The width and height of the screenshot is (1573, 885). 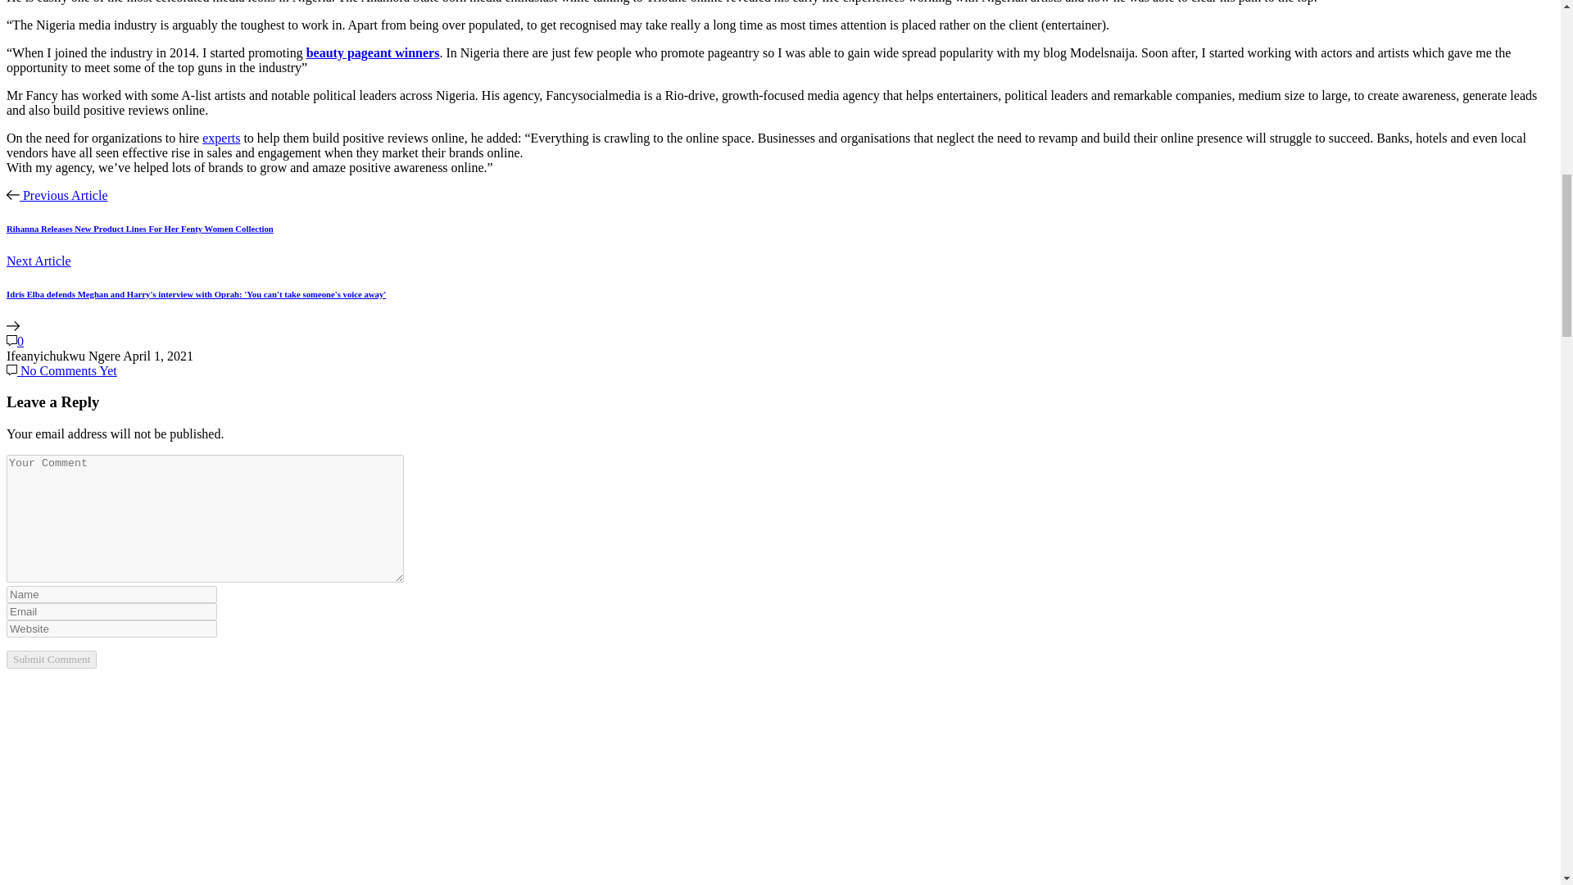 I want to click on Submit Comment, so click(x=51, y=659).